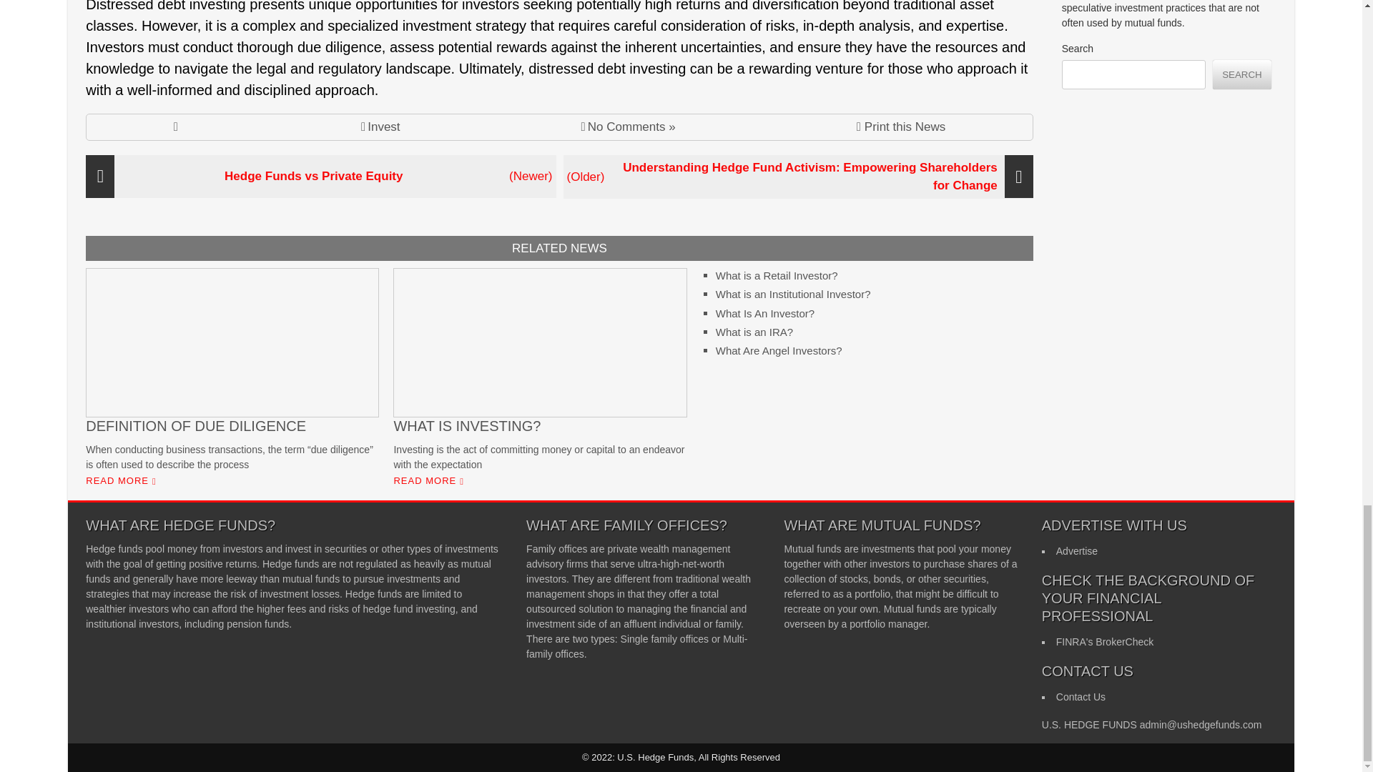 This screenshot has width=1373, height=772. Describe the element at coordinates (792, 294) in the screenshot. I see `What is an Institutional Investor?` at that location.